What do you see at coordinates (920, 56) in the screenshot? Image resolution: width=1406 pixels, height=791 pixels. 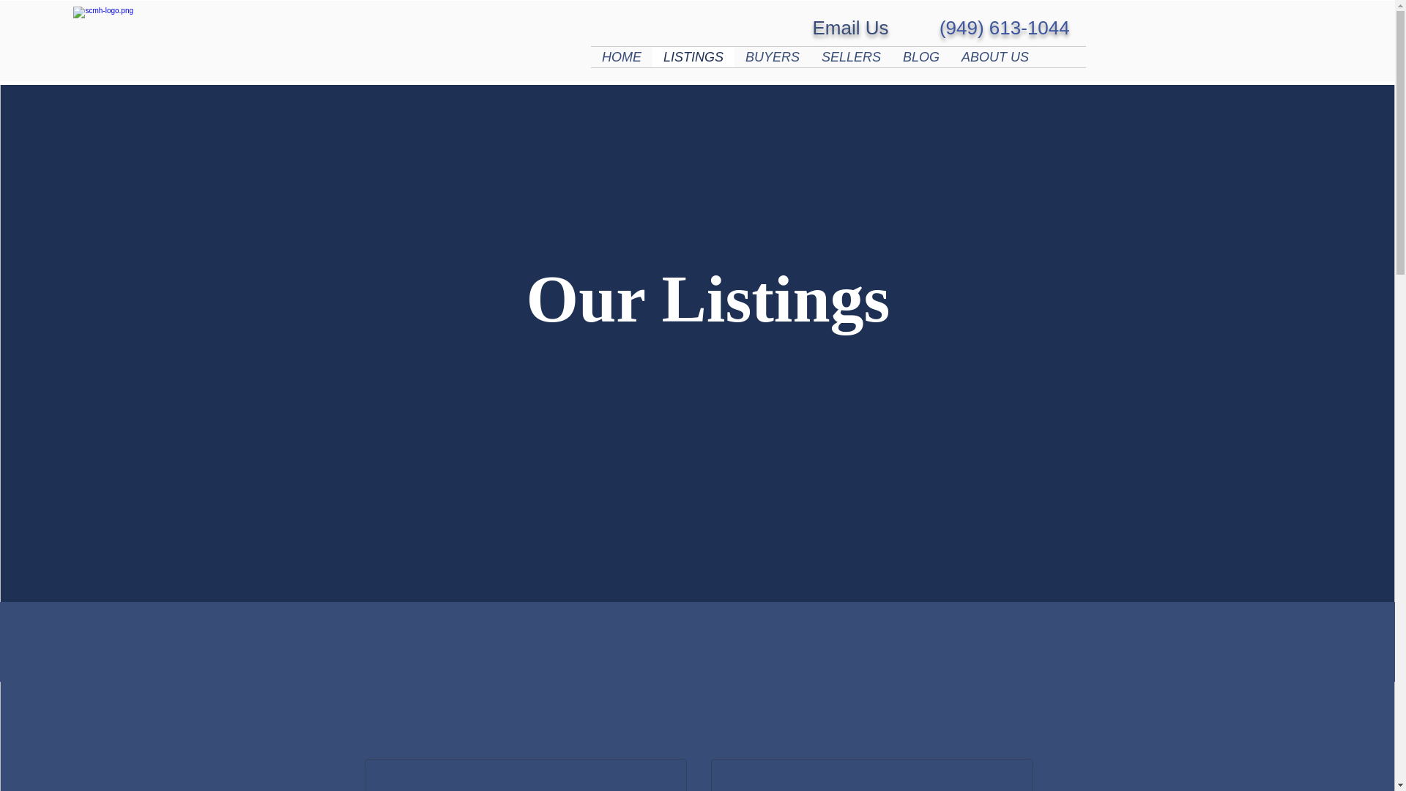 I see `BLOG` at bounding box center [920, 56].